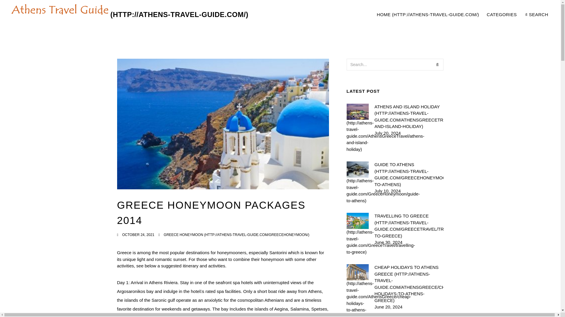 The image size is (565, 317). I want to click on Search, so click(437, 64).